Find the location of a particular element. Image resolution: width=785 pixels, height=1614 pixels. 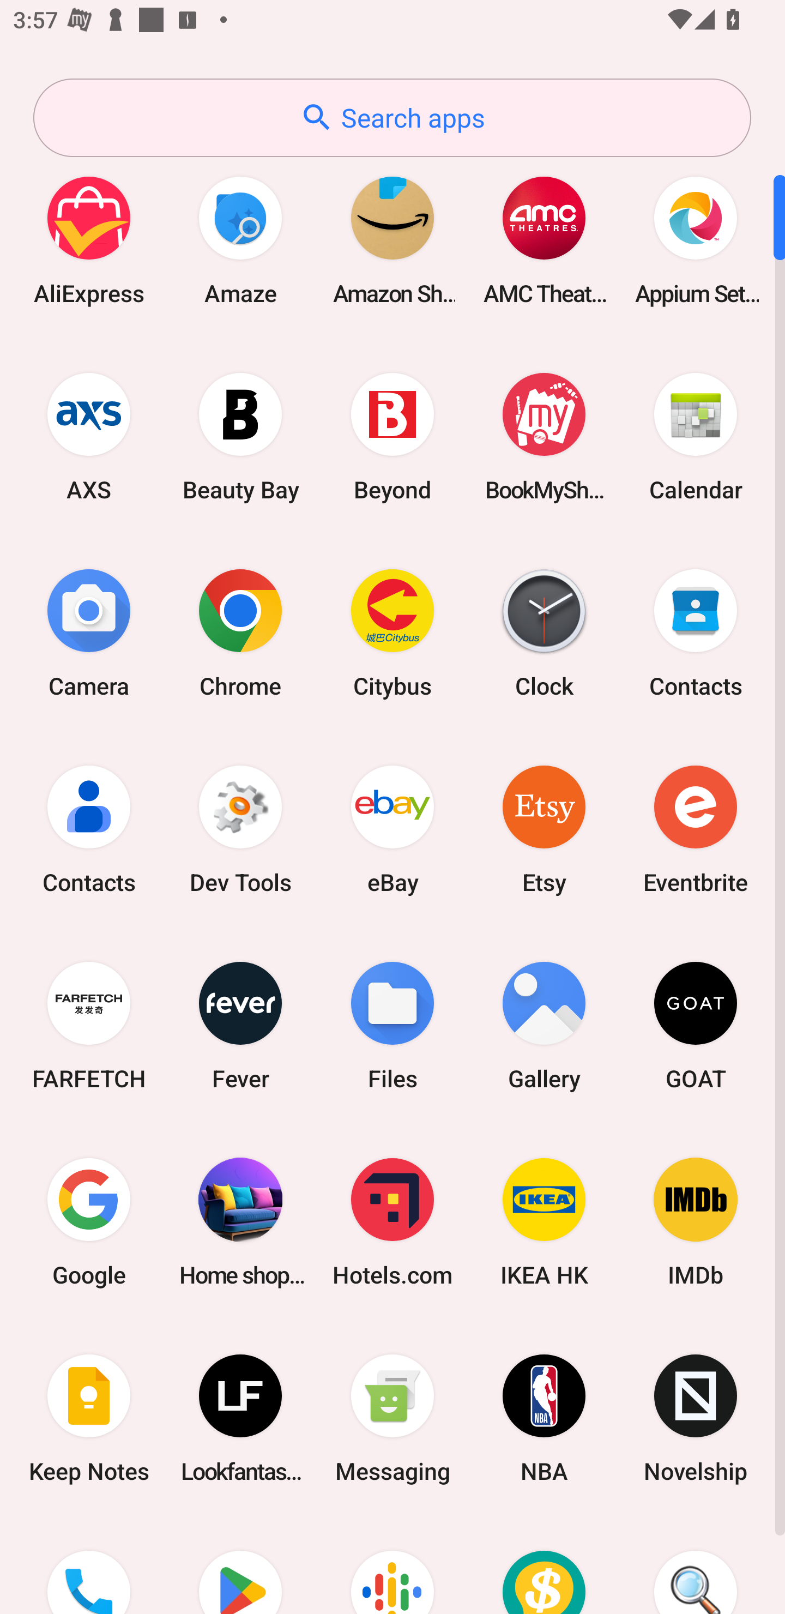

AXS is located at coordinates (89, 436).